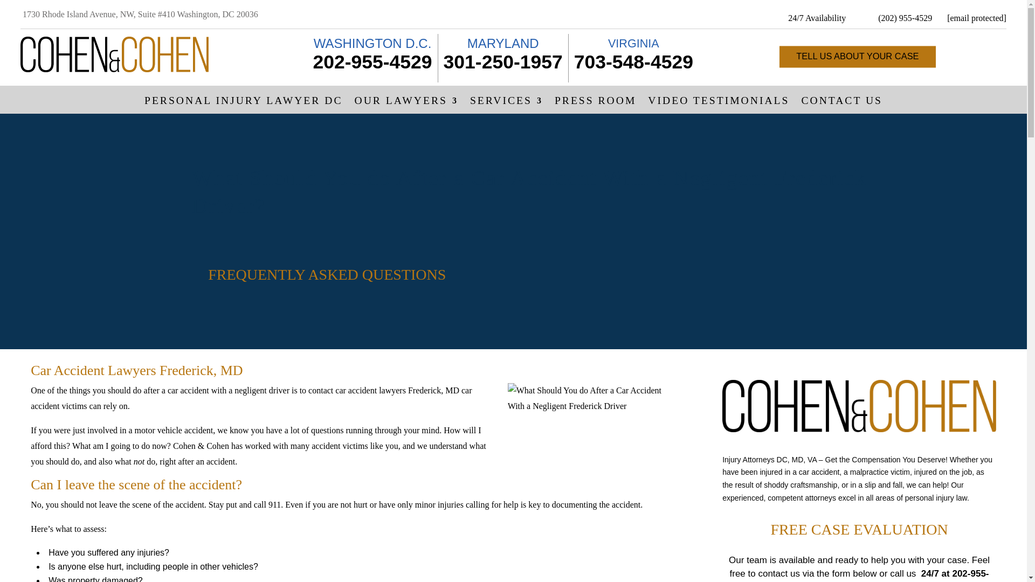  I want to click on TELL US ABOUT YOUR CASE, so click(859, 57).